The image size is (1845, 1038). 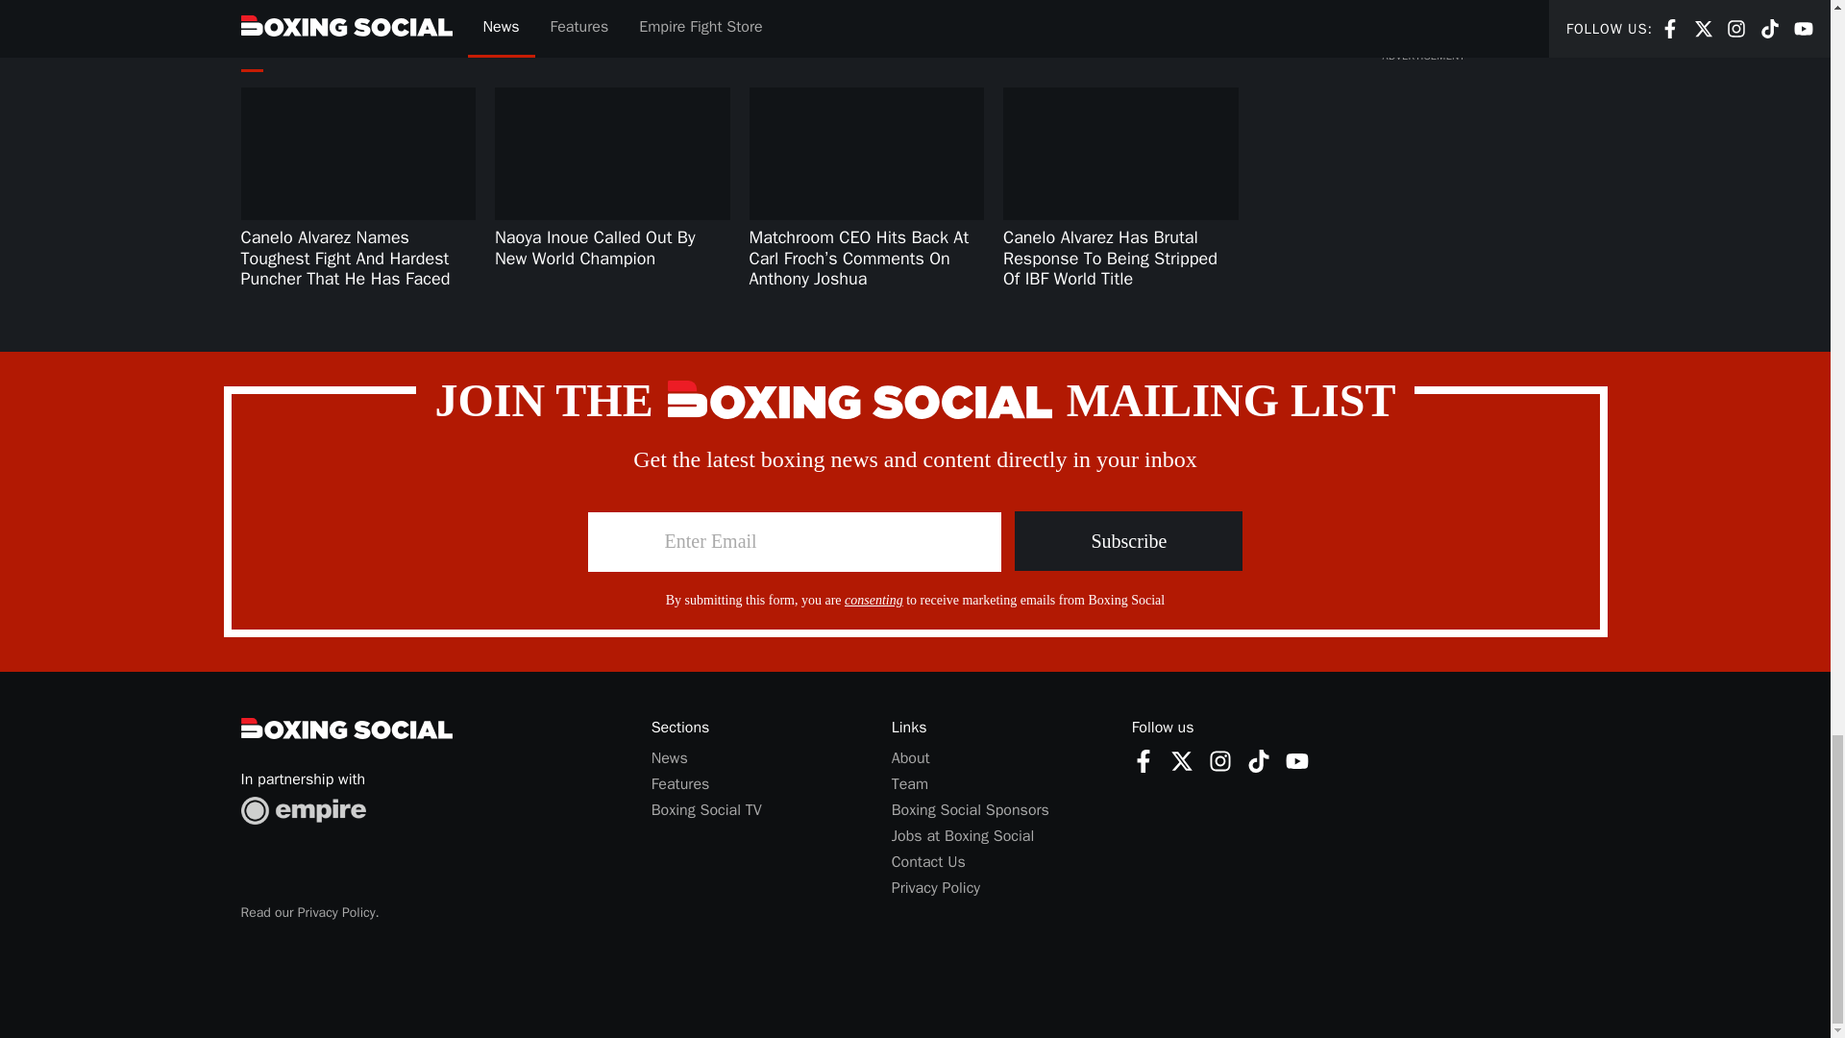 What do you see at coordinates (1128, 541) in the screenshot?
I see `Subscribe` at bounding box center [1128, 541].